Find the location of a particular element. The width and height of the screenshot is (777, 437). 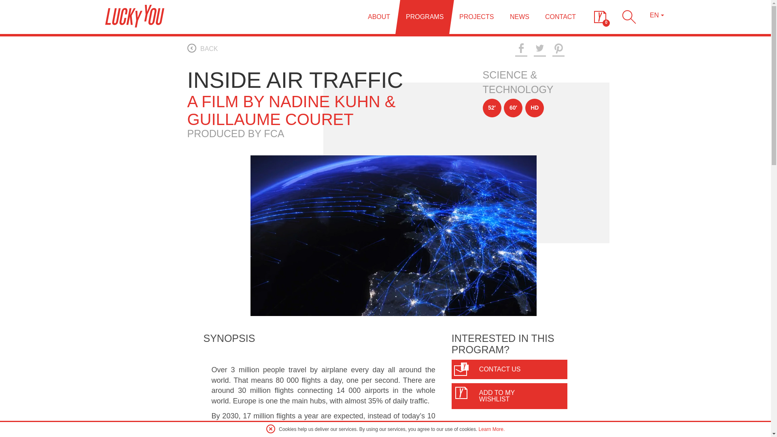

0 is located at coordinates (600, 17).